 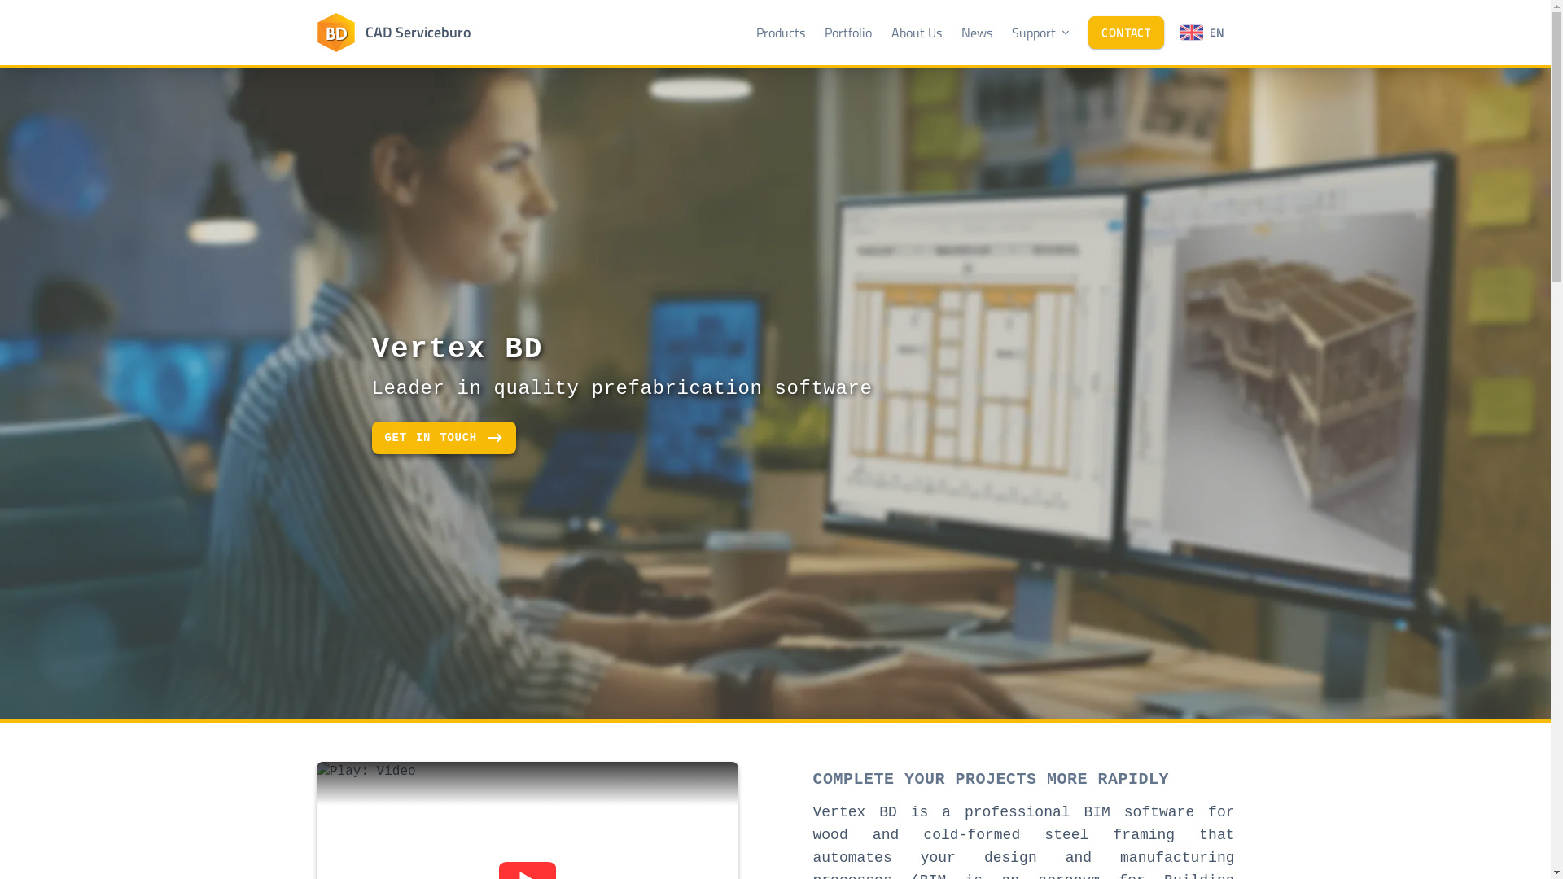 I want to click on Products, so click(x=781, y=33).